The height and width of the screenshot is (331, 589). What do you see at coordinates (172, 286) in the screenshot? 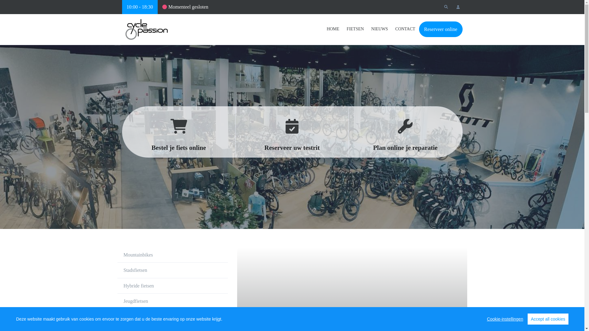
I see `Hybride fietsen` at bounding box center [172, 286].